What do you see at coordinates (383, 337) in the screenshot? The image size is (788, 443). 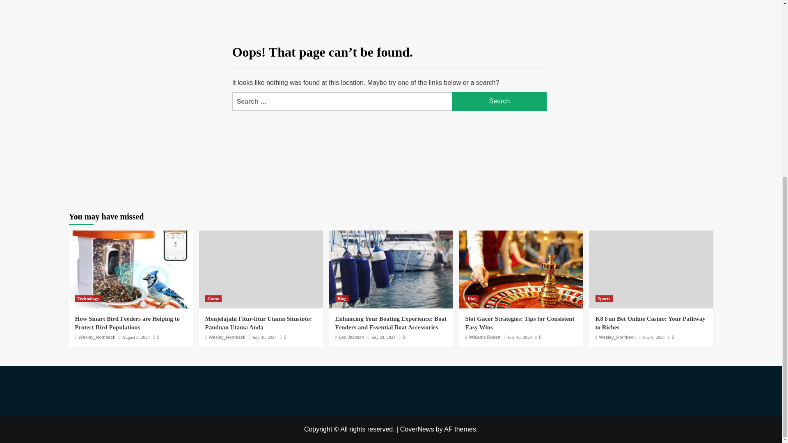 I see `July 24, 2024` at bounding box center [383, 337].